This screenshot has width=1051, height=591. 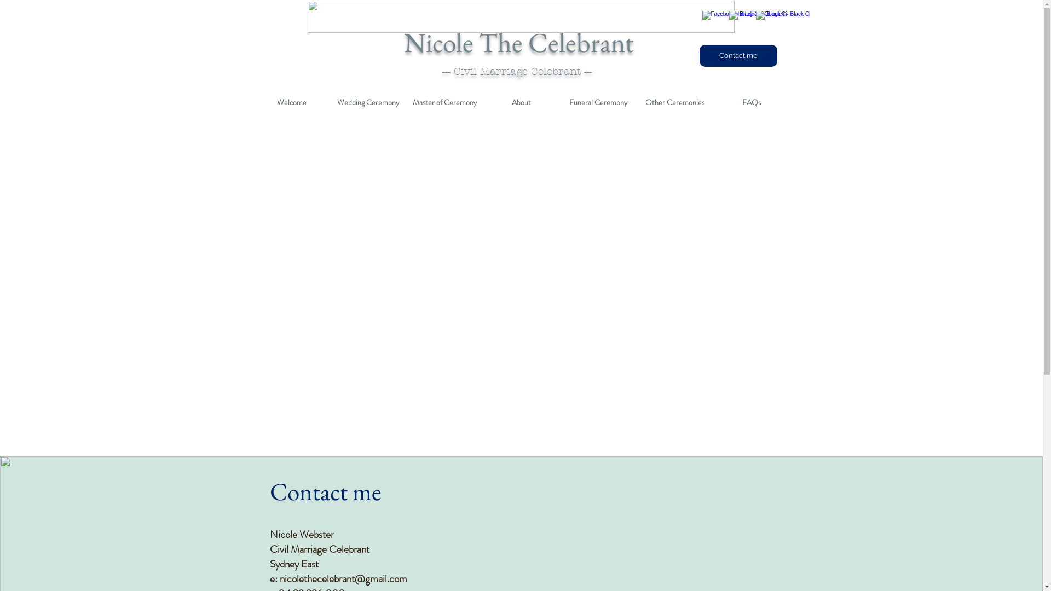 What do you see at coordinates (598, 103) in the screenshot?
I see `Funeral Ceremony` at bounding box center [598, 103].